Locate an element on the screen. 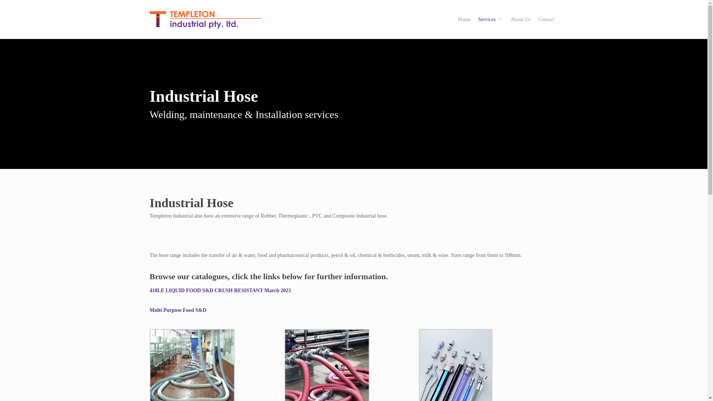 The width and height of the screenshot is (713, 401). Services is located at coordinates (490, 19).